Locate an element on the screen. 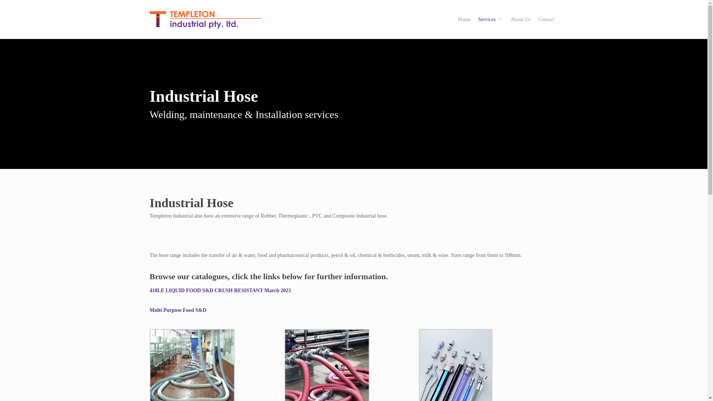 The width and height of the screenshot is (713, 401). Services is located at coordinates (490, 19).